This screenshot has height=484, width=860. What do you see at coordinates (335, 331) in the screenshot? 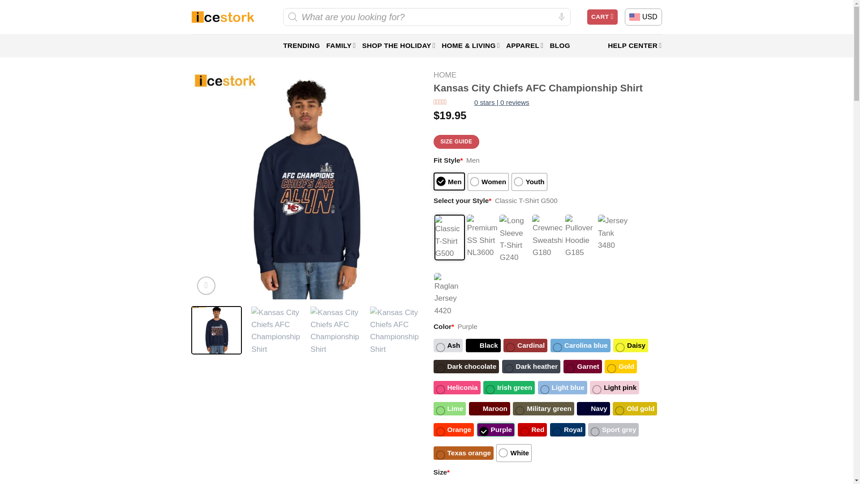
I see `Kansas City Chiefs AFC Championship Shirt 2` at bounding box center [335, 331].